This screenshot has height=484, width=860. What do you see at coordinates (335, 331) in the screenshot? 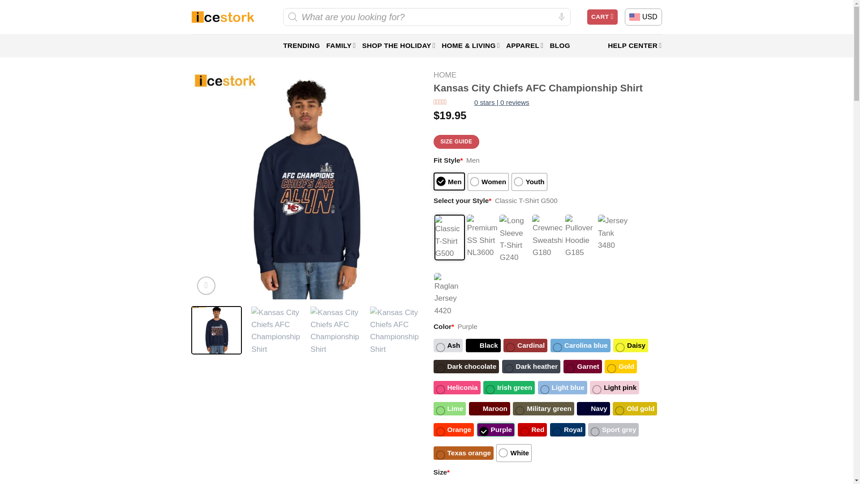
I see `Kansas City Chiefs AFC Championship Shirt 2` at bounding box center [335, 331].